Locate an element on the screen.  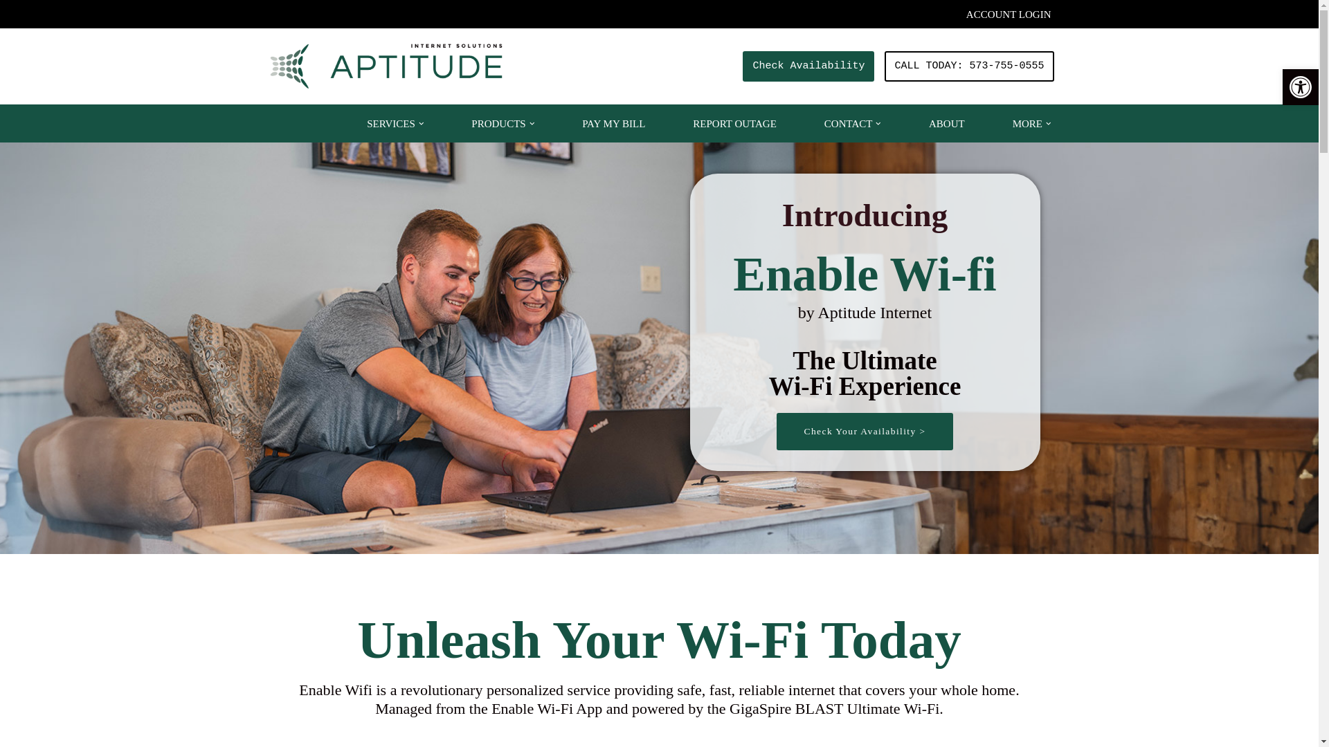
Accessibility Tools is located at coordinates (1300, 87).